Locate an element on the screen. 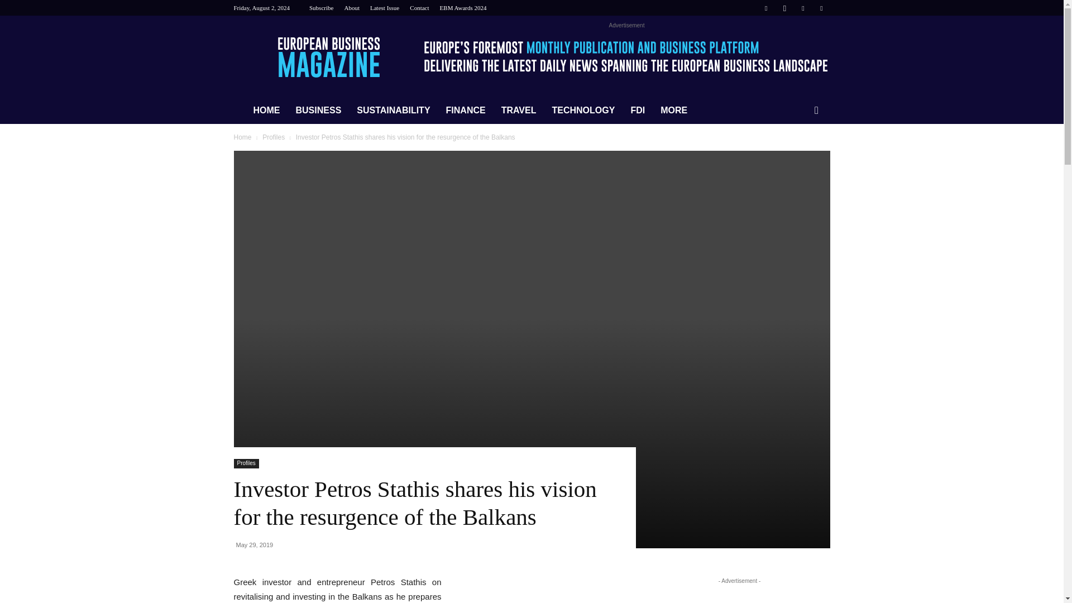 This screenshot has width=1072, height=603. BUSINESS is located at coordinates (318, 111).